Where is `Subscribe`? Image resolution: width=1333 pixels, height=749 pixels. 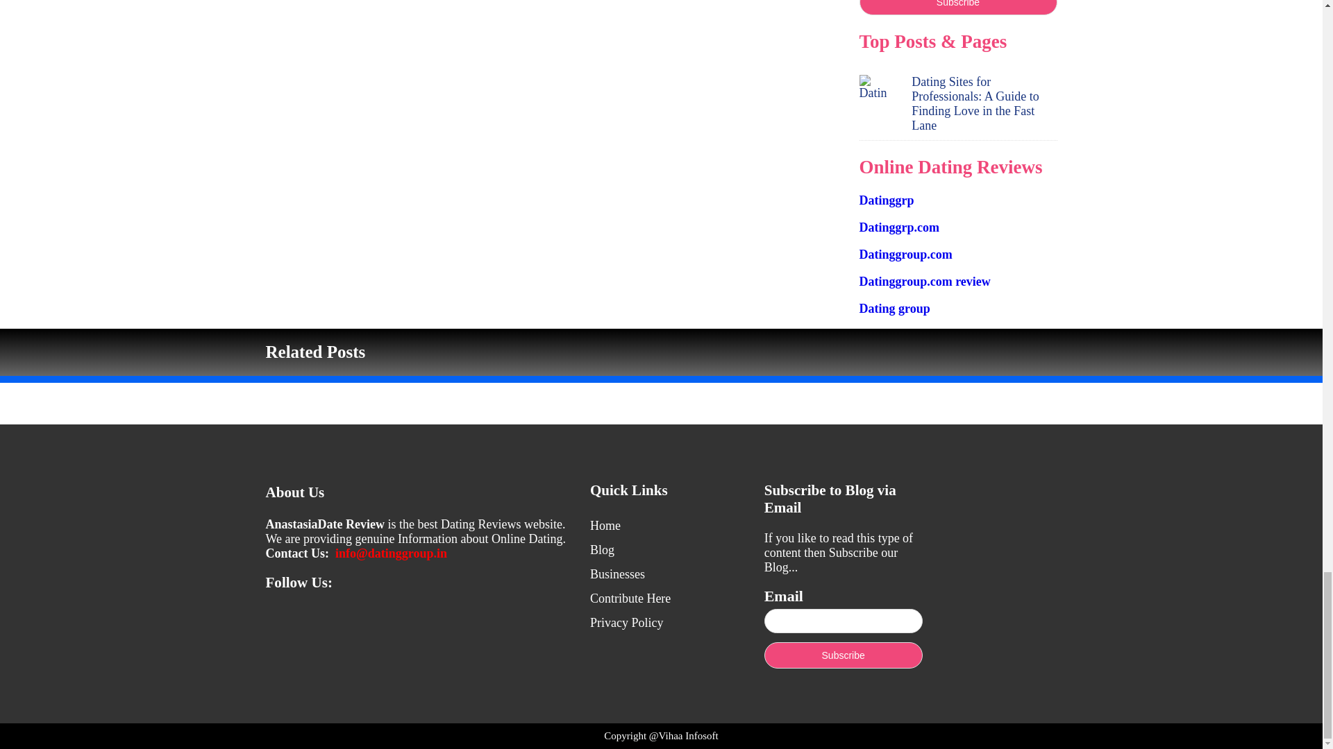
Subscribe is located at coordinates (843, 655).